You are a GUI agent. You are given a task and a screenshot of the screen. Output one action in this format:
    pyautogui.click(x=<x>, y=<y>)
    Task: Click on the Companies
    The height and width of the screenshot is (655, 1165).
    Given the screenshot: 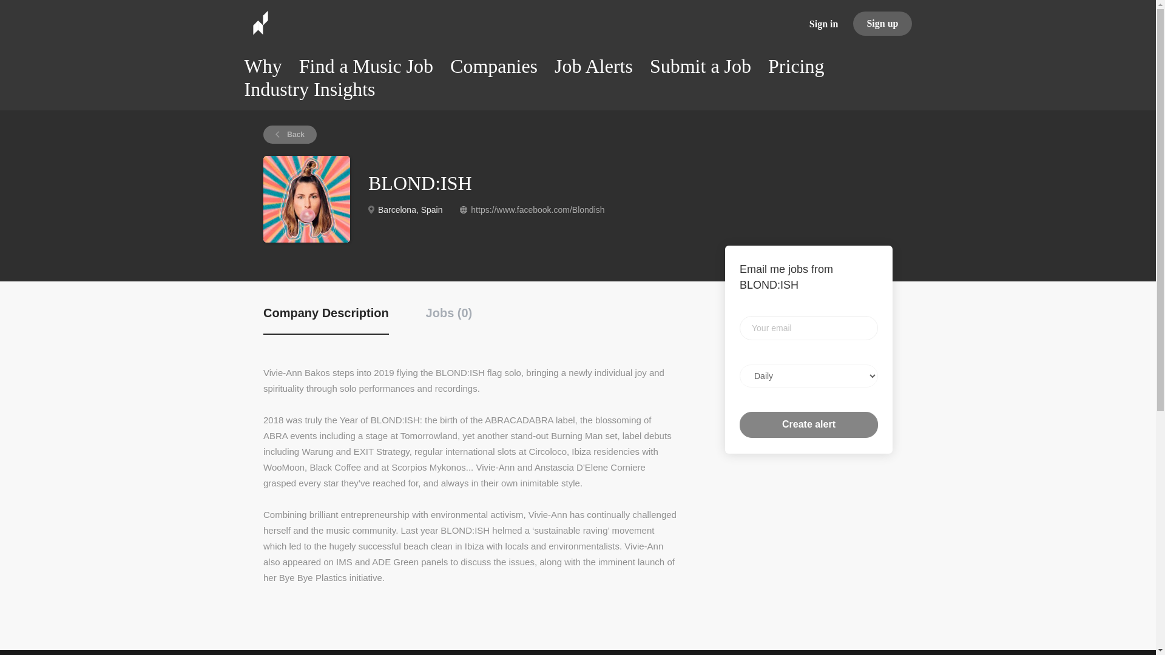 What is the action you would take?
    pyautogui.click(x=493, y=69)
    